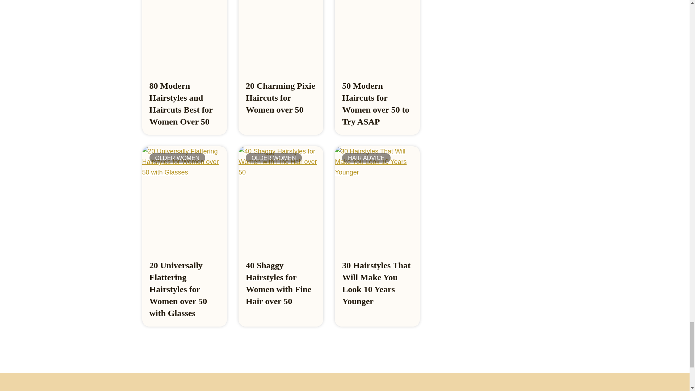 The image size is (695, 391). I want to click on 80 Modern Hairstyles and Haircuts Best for Women Over 50, so click(181, 104).